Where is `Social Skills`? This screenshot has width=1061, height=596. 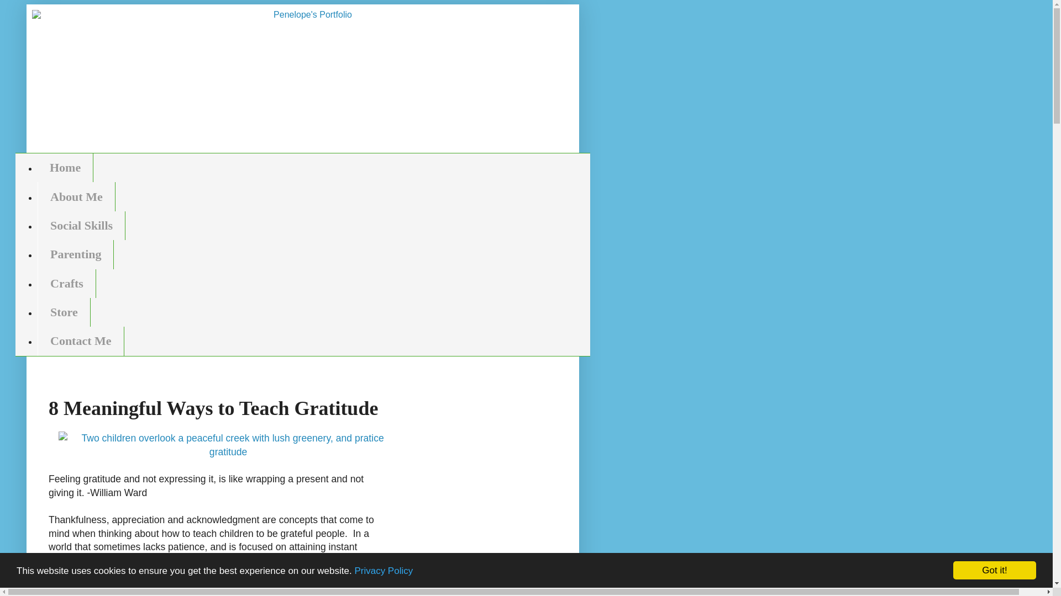
Social Skills is located at coordinates (81, 226).